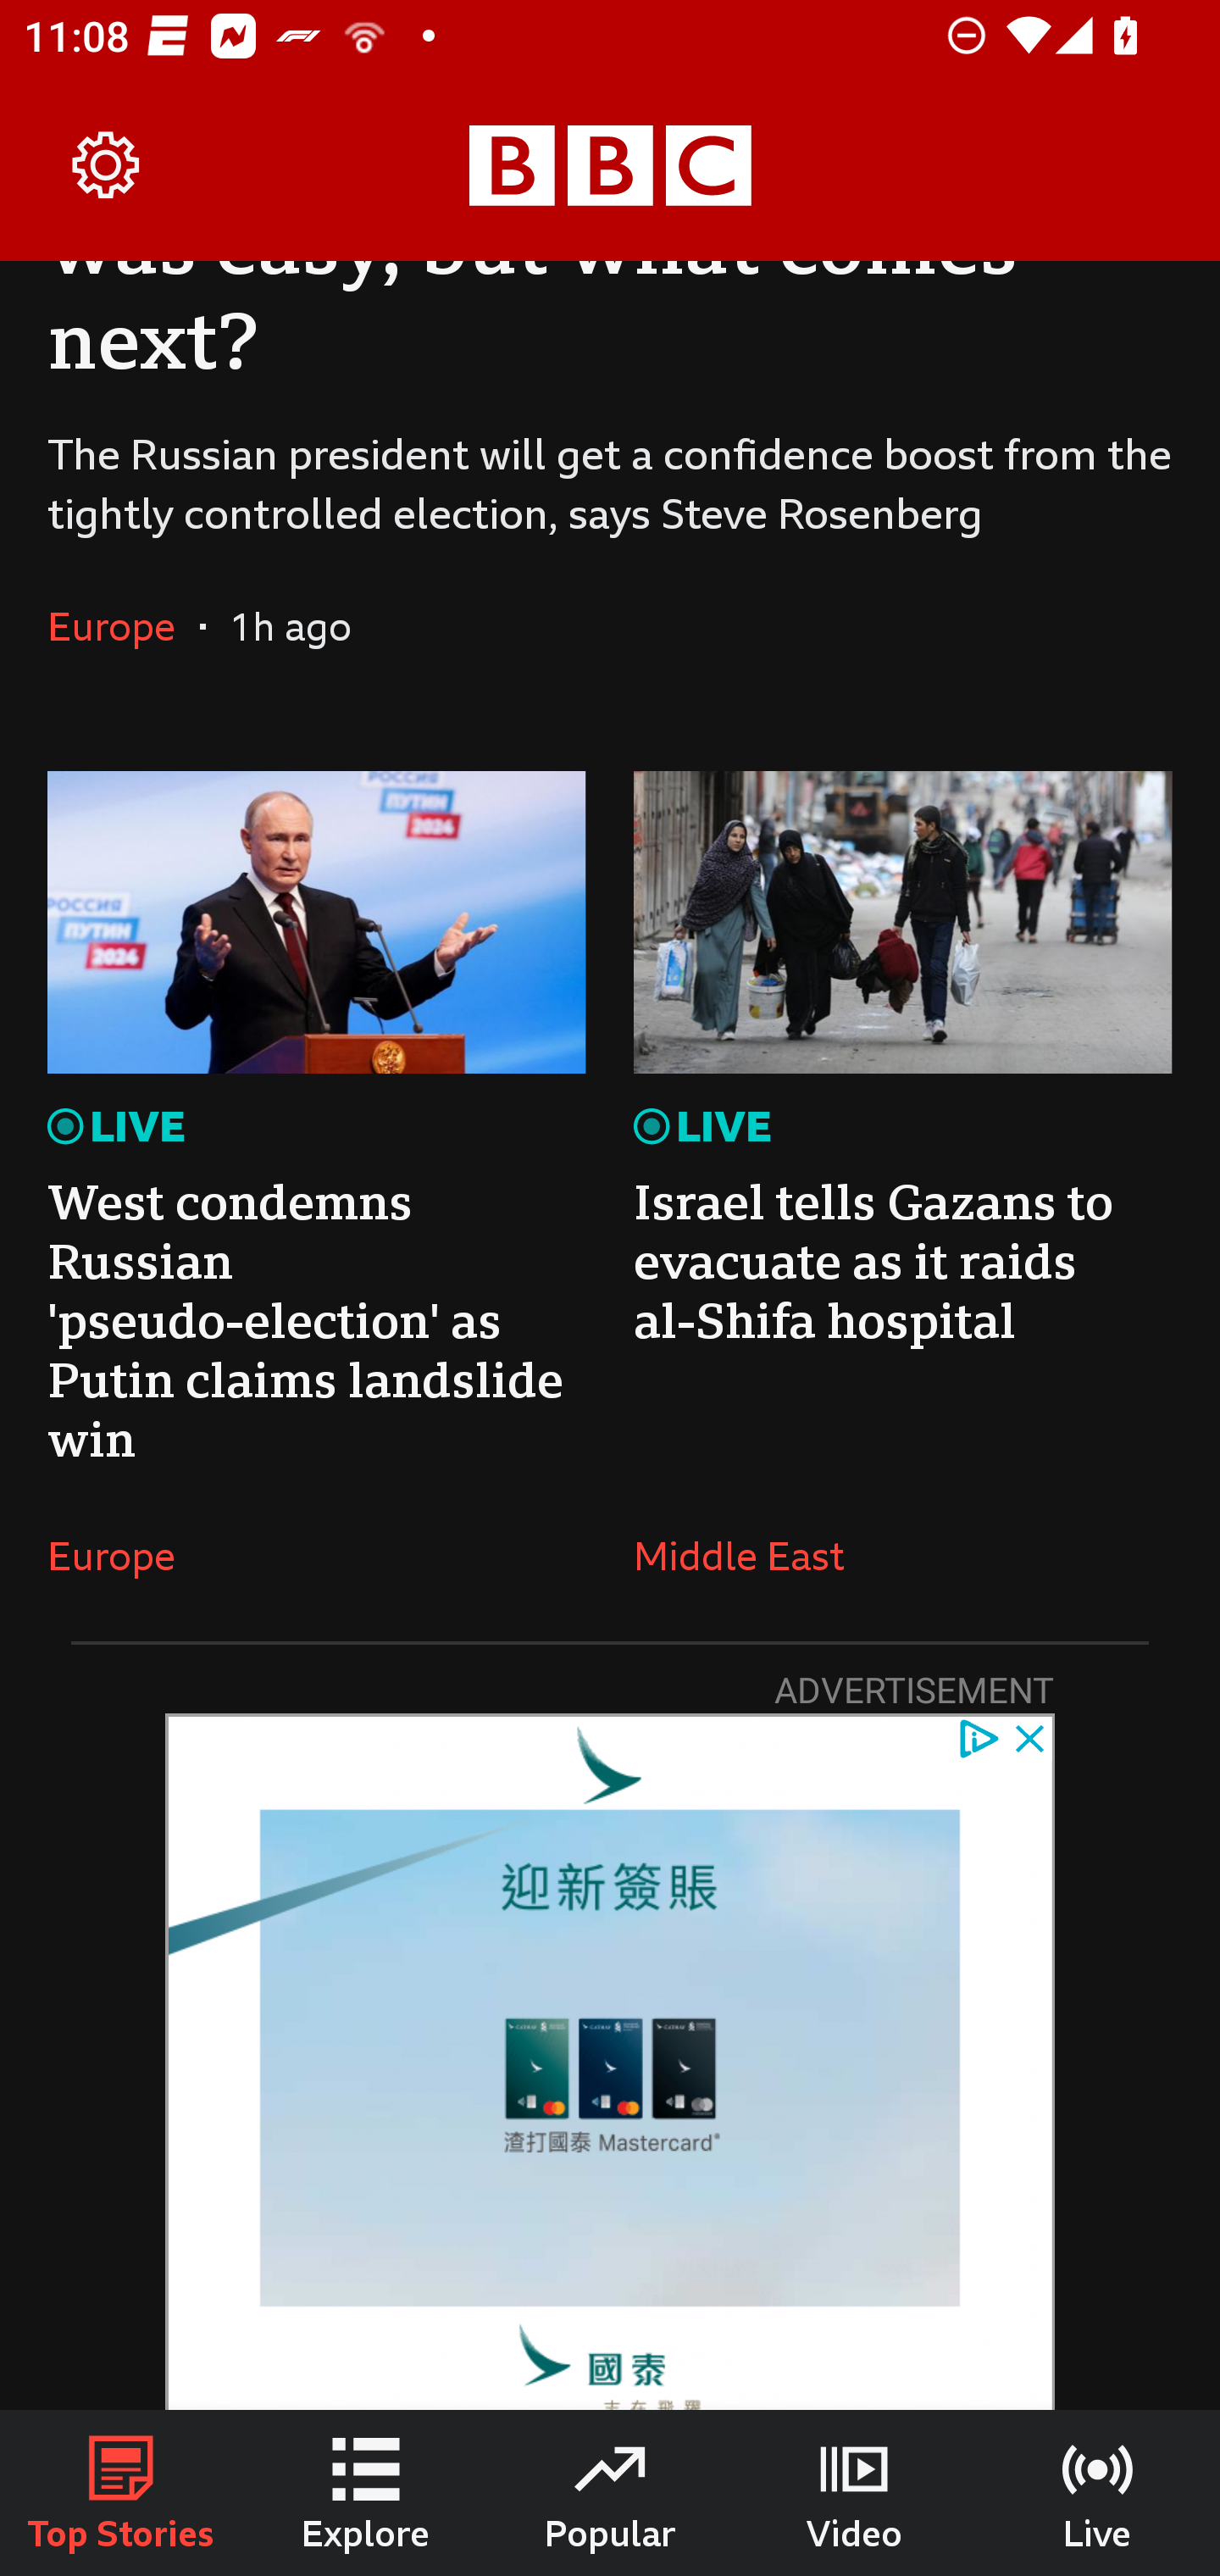 Image resolution: width=1220 pixels, height=2576 pixels. Describe the element at coordinates (124, 1556) in the screenshot. I see `Europe In the section Europe` at that location.